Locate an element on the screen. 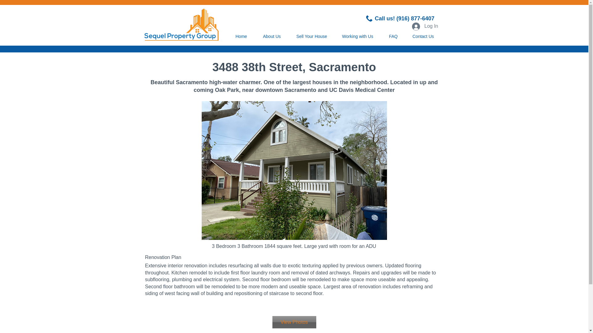  Sell Your House is located at coordinates (314, 36).